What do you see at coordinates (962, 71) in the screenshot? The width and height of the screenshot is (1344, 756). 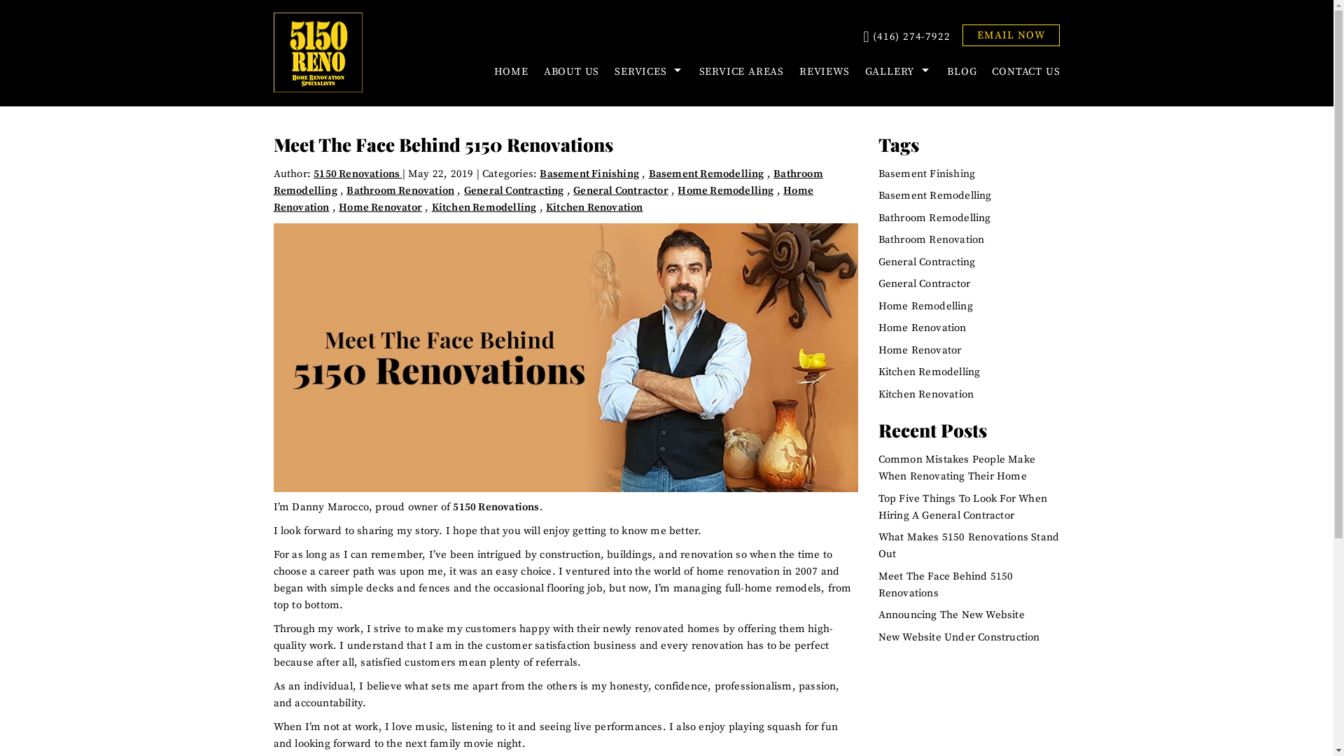 I see `BLOG` at bounding box center [962, 71].